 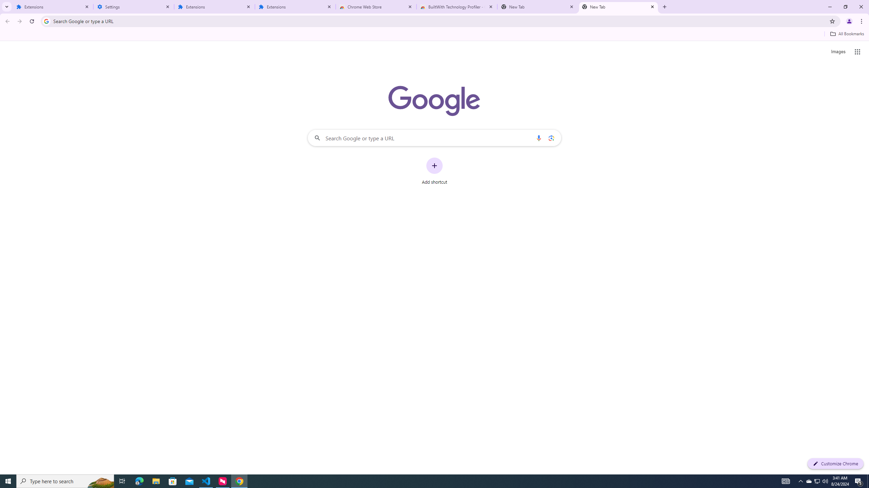 What do you see at coordinates (295, 7) in the screenshot?
I see `Extensions` at bounding box center [295, 7].